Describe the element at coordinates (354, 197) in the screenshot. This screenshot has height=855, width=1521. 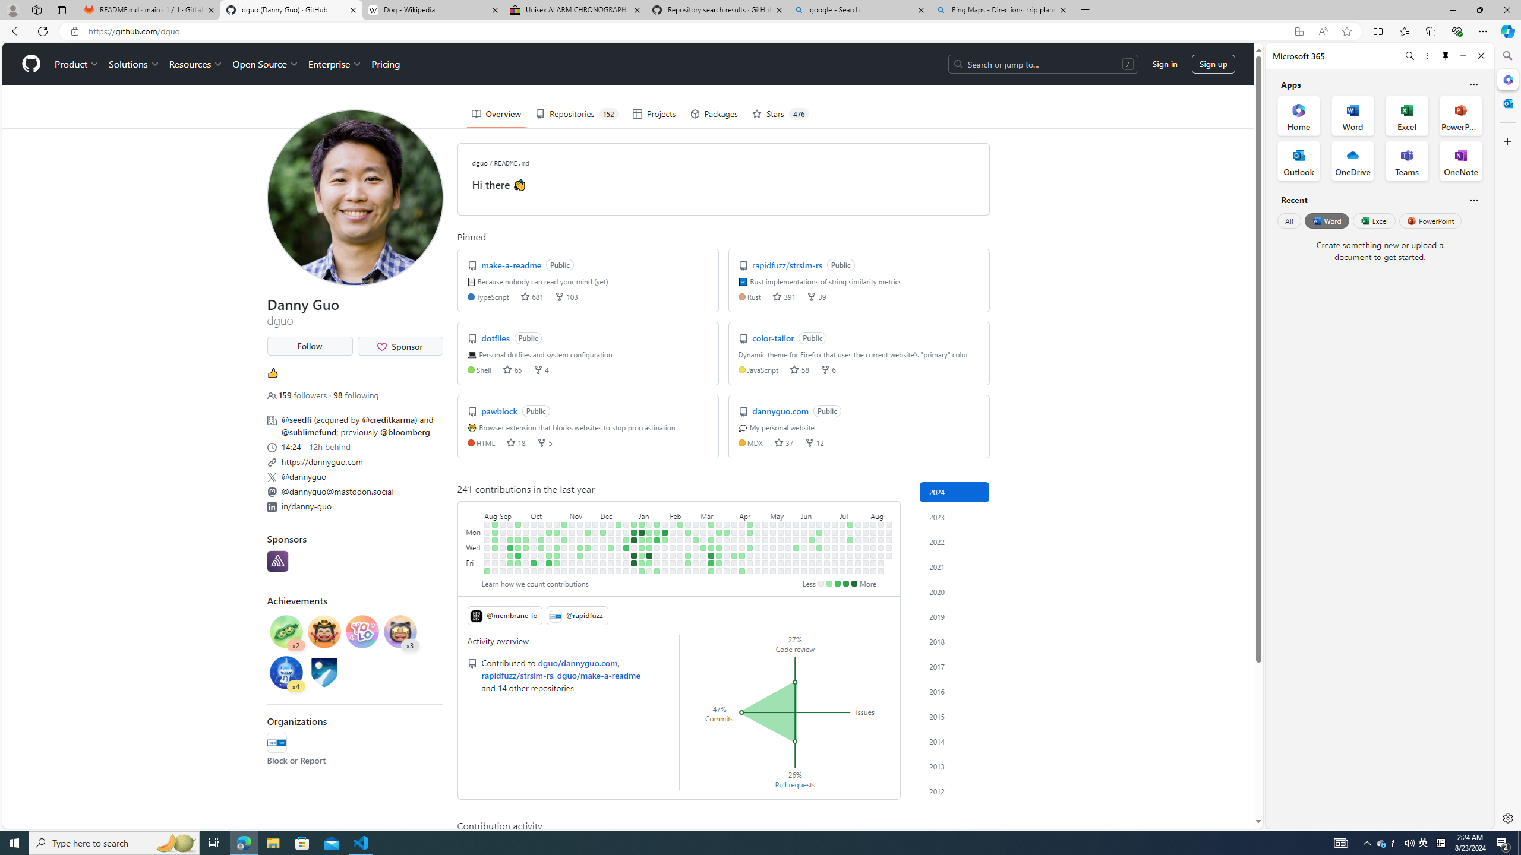
I see `View dguo's full-sized avatar` at that location.